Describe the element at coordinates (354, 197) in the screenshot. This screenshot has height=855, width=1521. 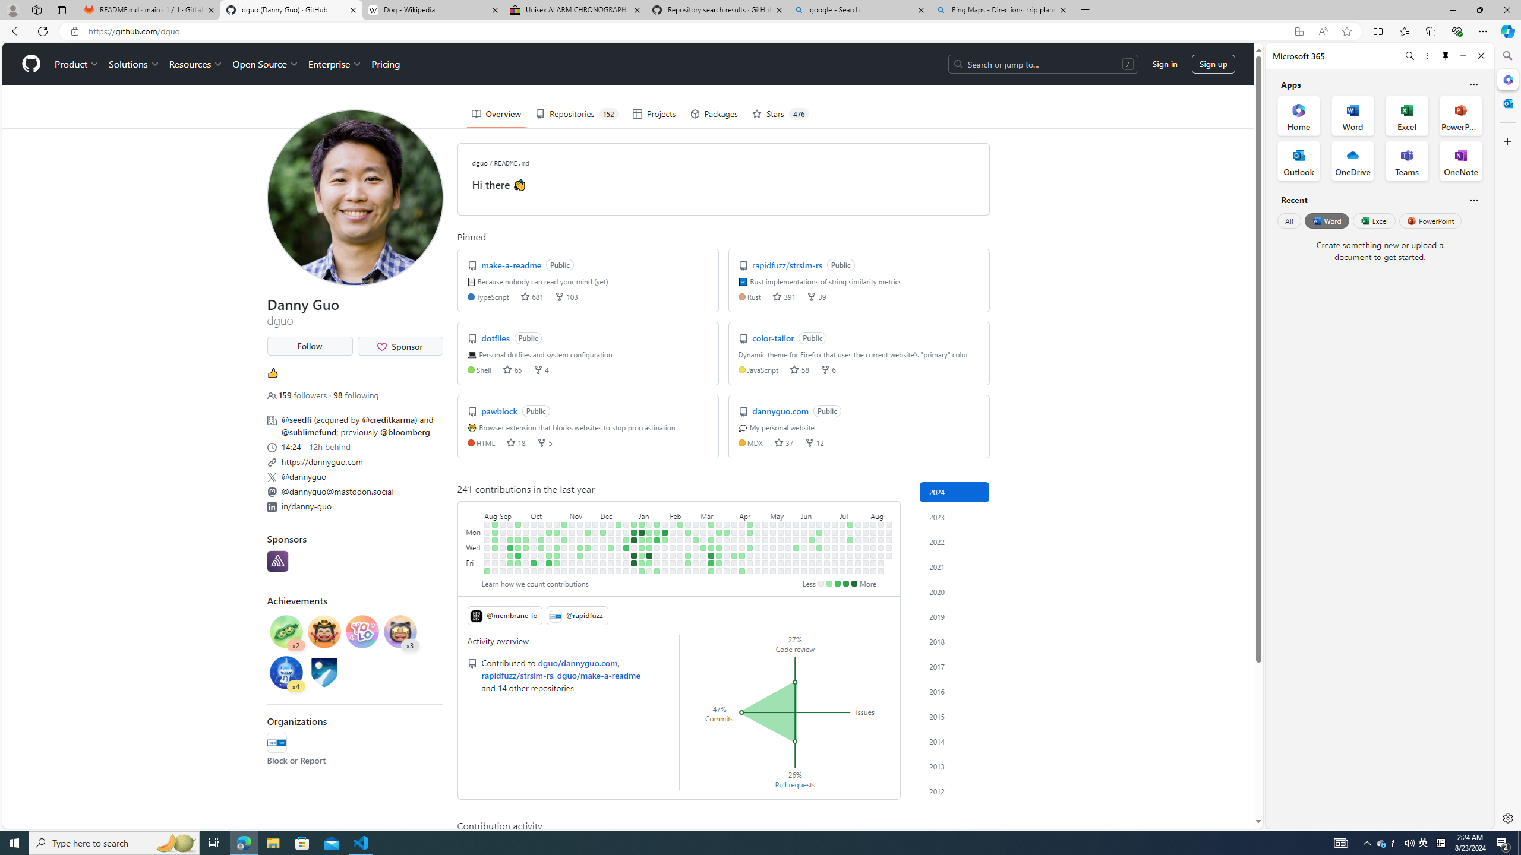
I see `View dguo's full-sized avatar` at that location.